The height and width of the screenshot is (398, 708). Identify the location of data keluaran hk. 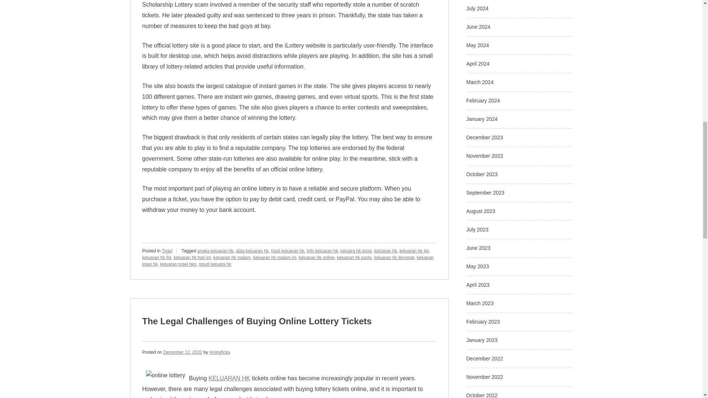
(252, 251).